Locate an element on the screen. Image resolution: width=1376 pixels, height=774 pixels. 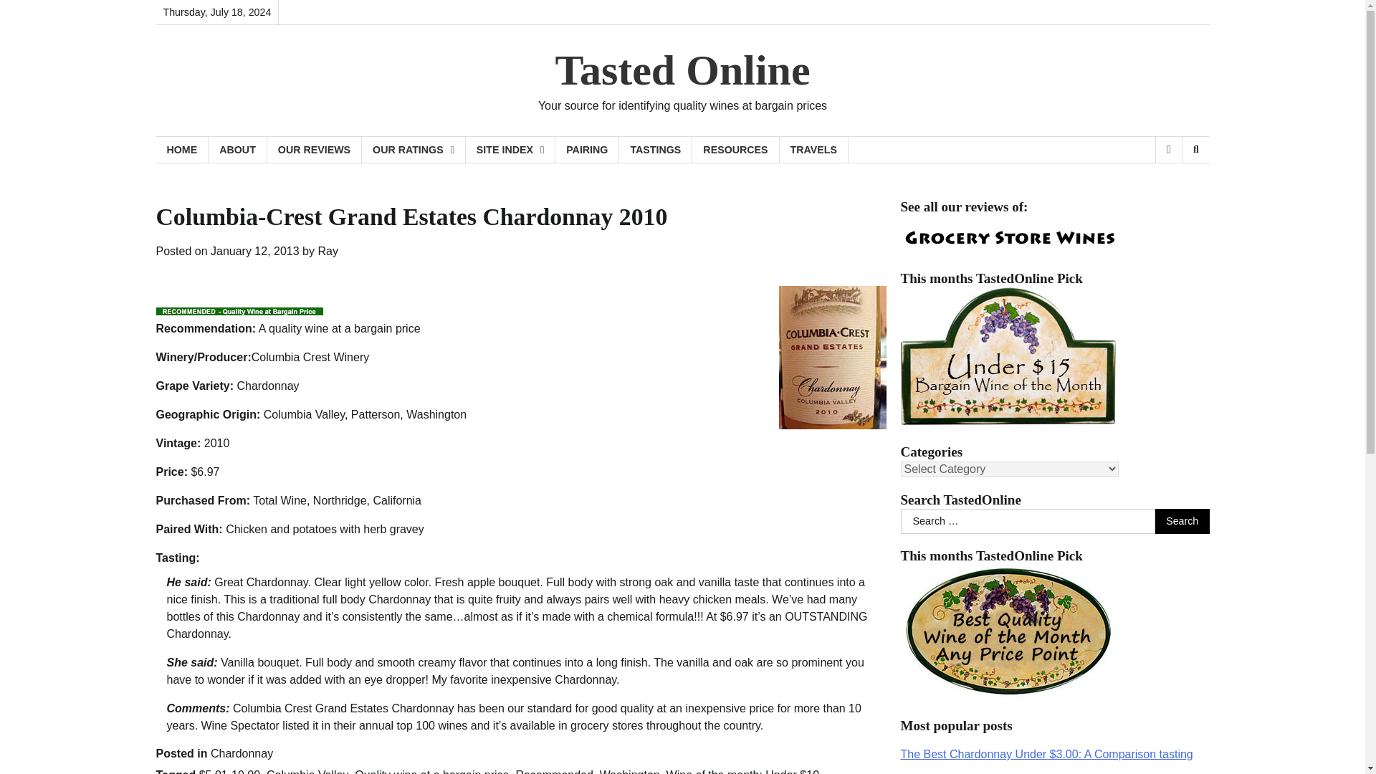
PAIRING is located at coordinates (588, 150).